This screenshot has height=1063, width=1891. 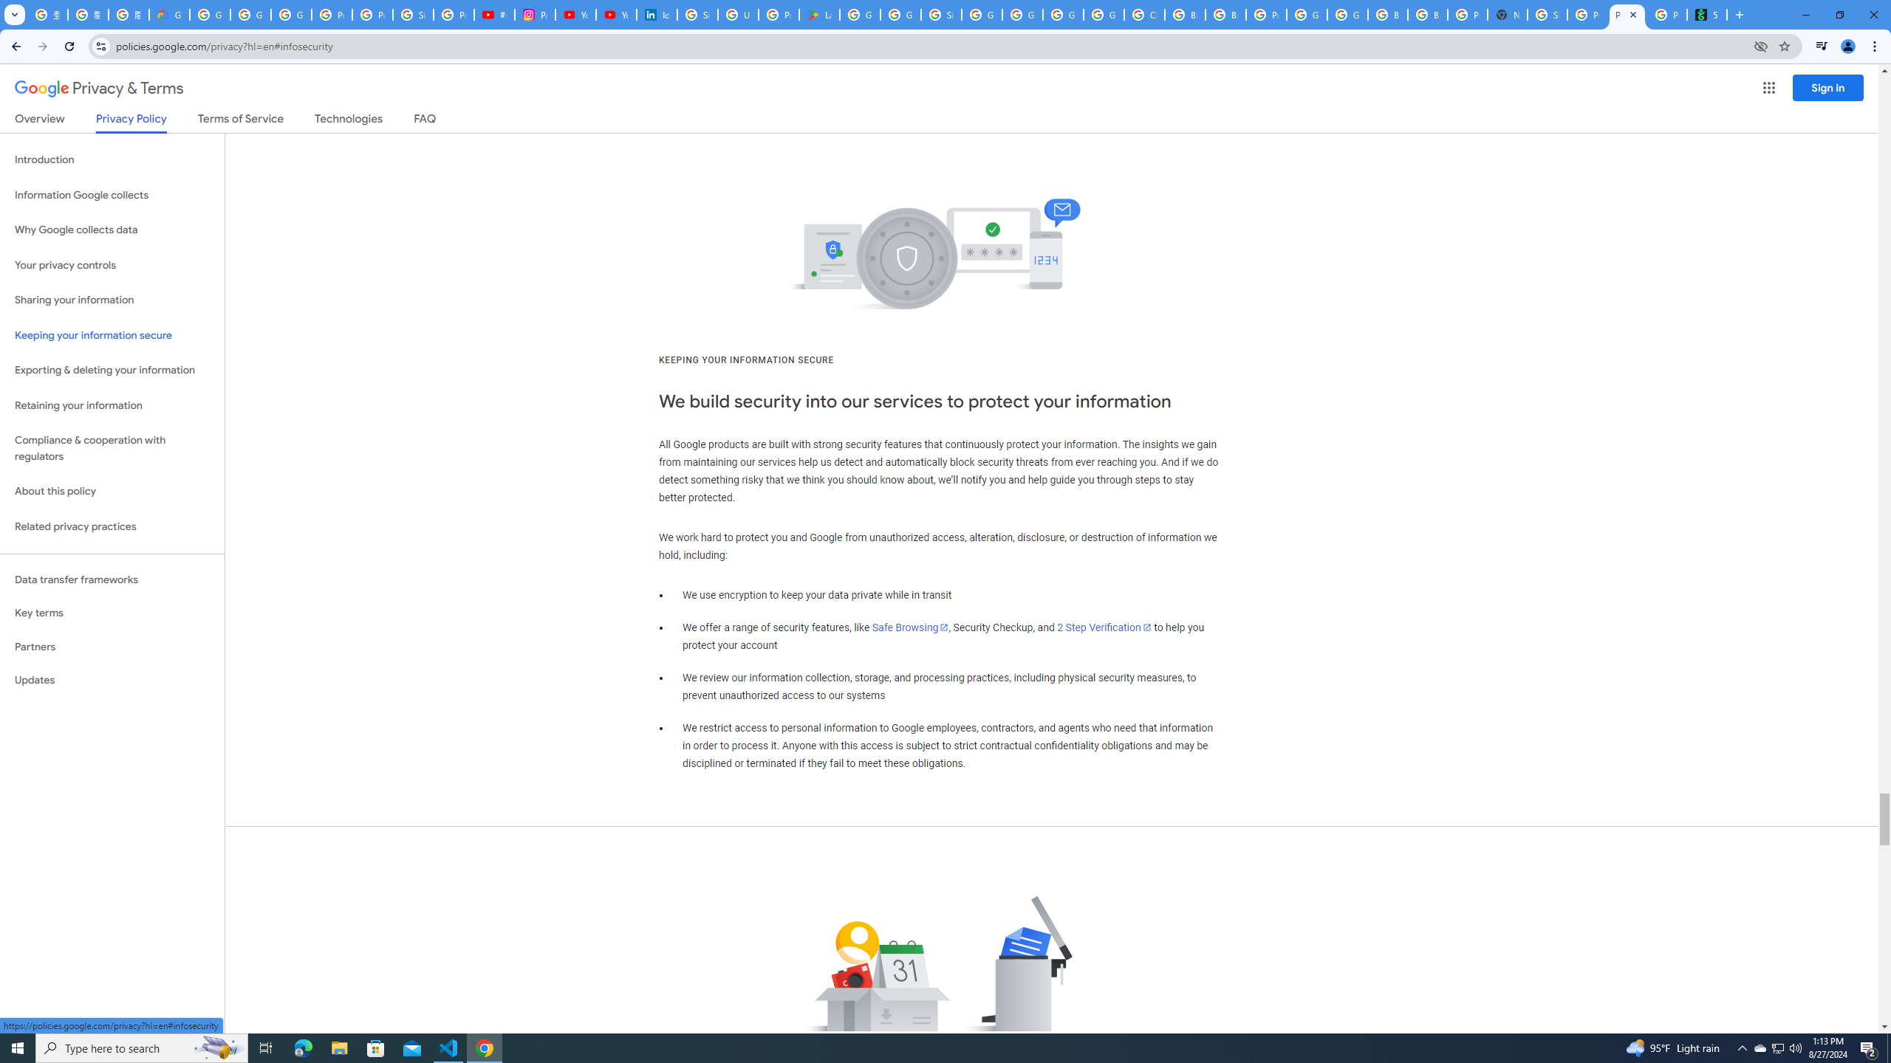 What do you see at coordinates (1064, 15) in the screenshot?
I see `Google Cloud Platform` at bounding box center [1064, 15].